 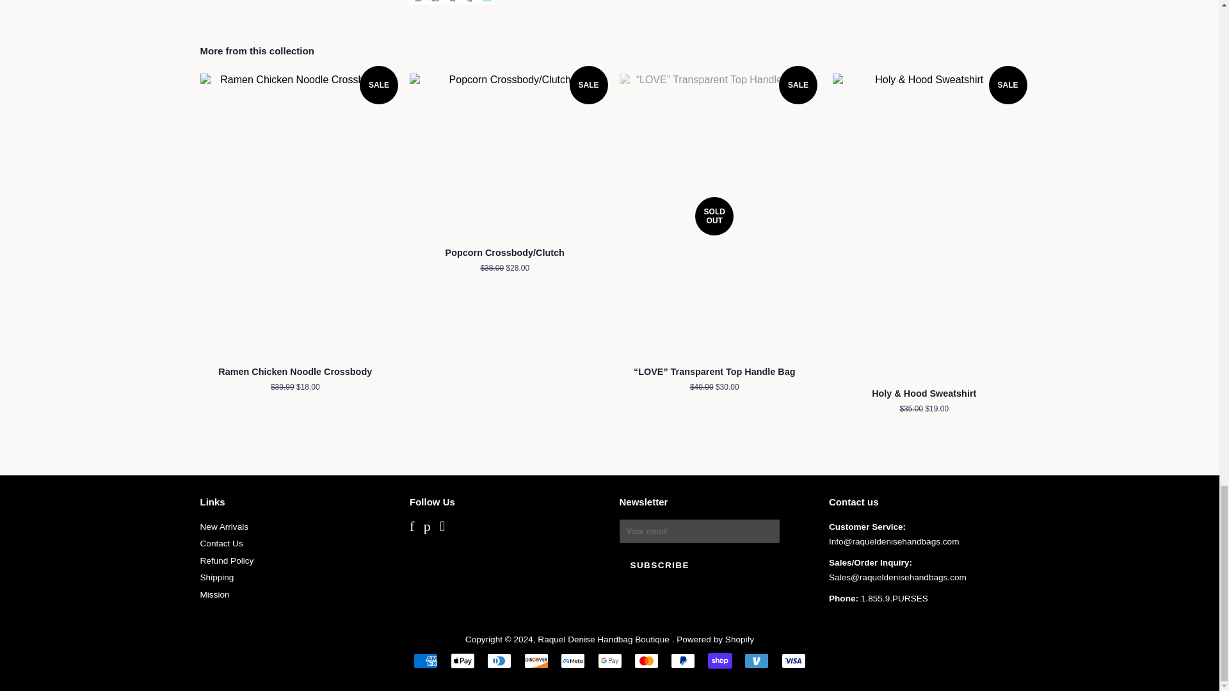 What do you see at coordinates (425, 660) in the screenshot?
I see `American Express` at bounding box center [425, 660].